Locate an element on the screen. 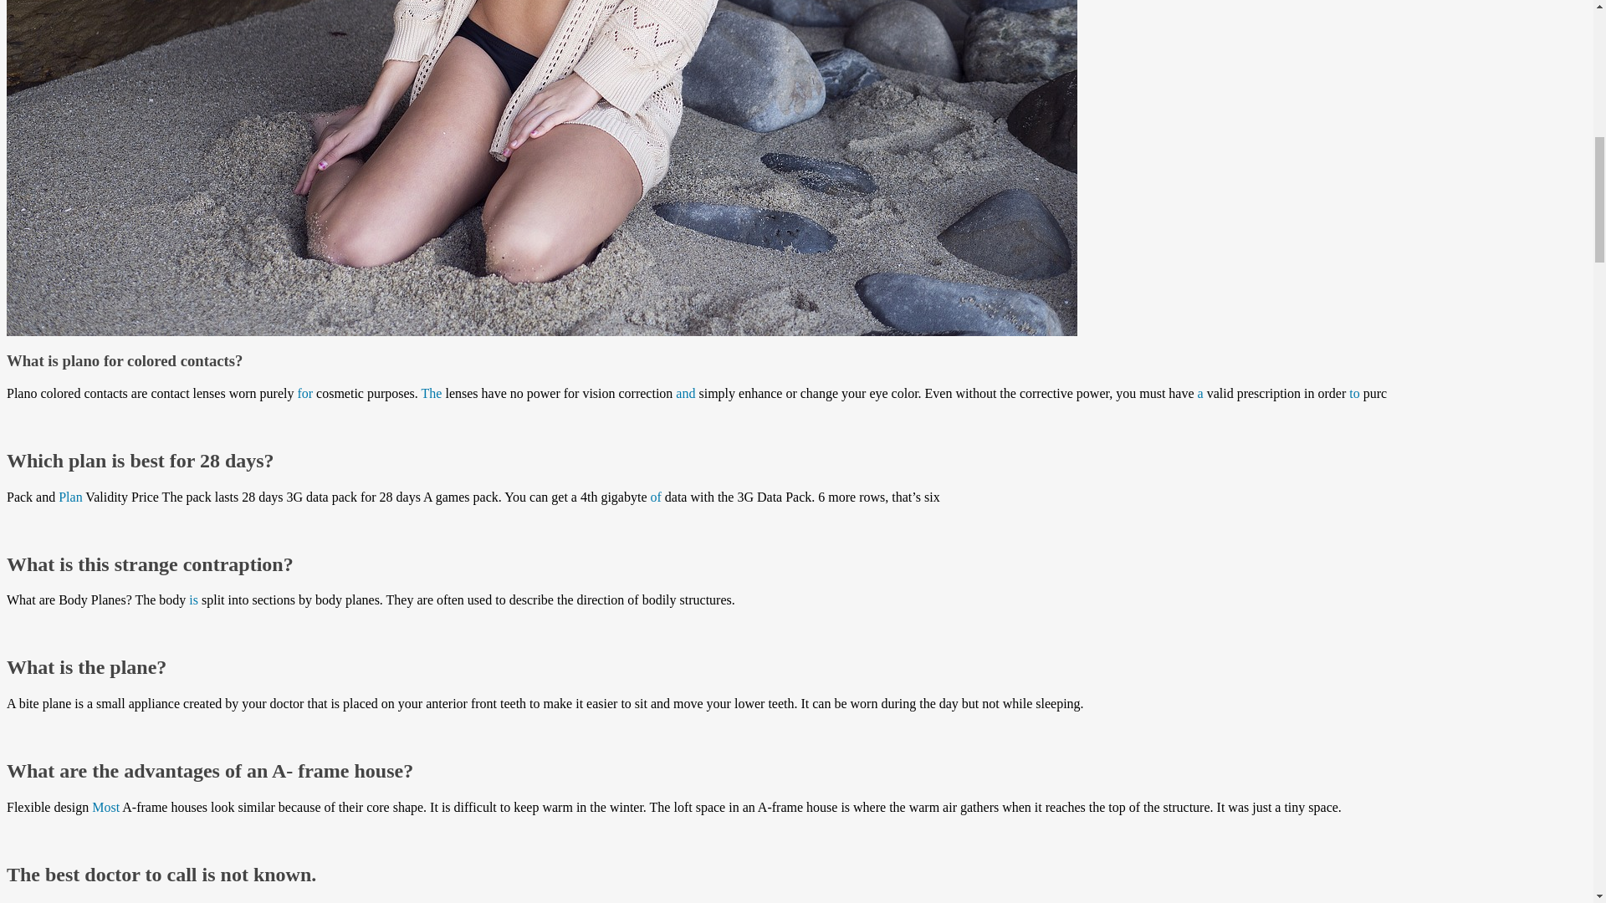 The height and width of the screenshot is (903, 1606). and is located at coordinates (686, 393).